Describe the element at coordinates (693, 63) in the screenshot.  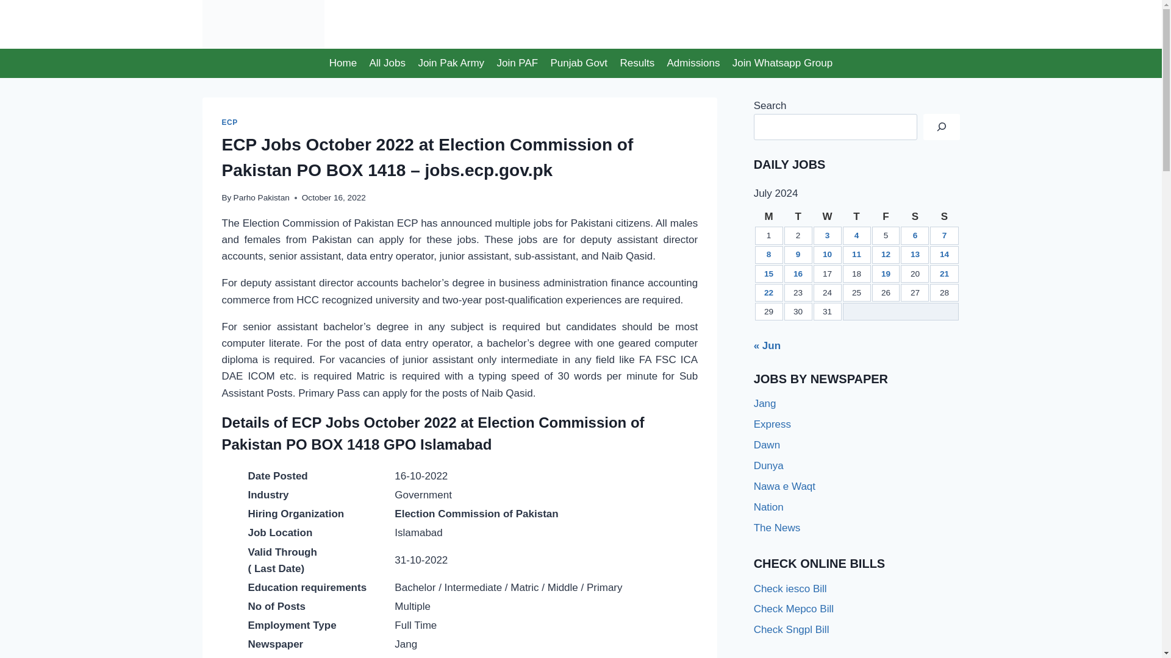
I see `Admissions` at that location.